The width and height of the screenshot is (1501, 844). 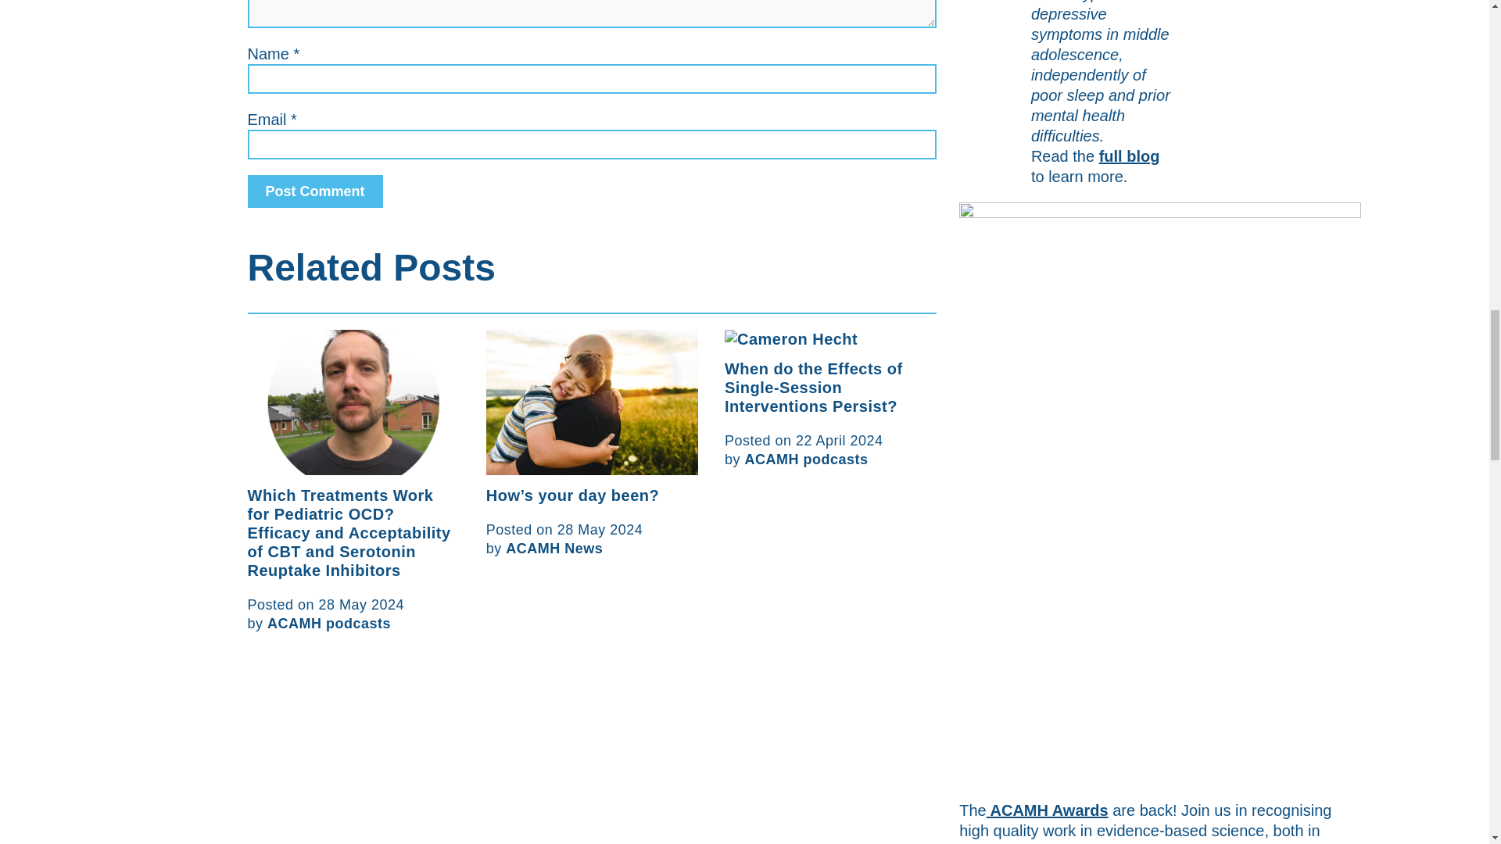 What do you see at coordinates (314, 191) in the screenshot?
I see `Post Comment` at bounding box center [314, 191].